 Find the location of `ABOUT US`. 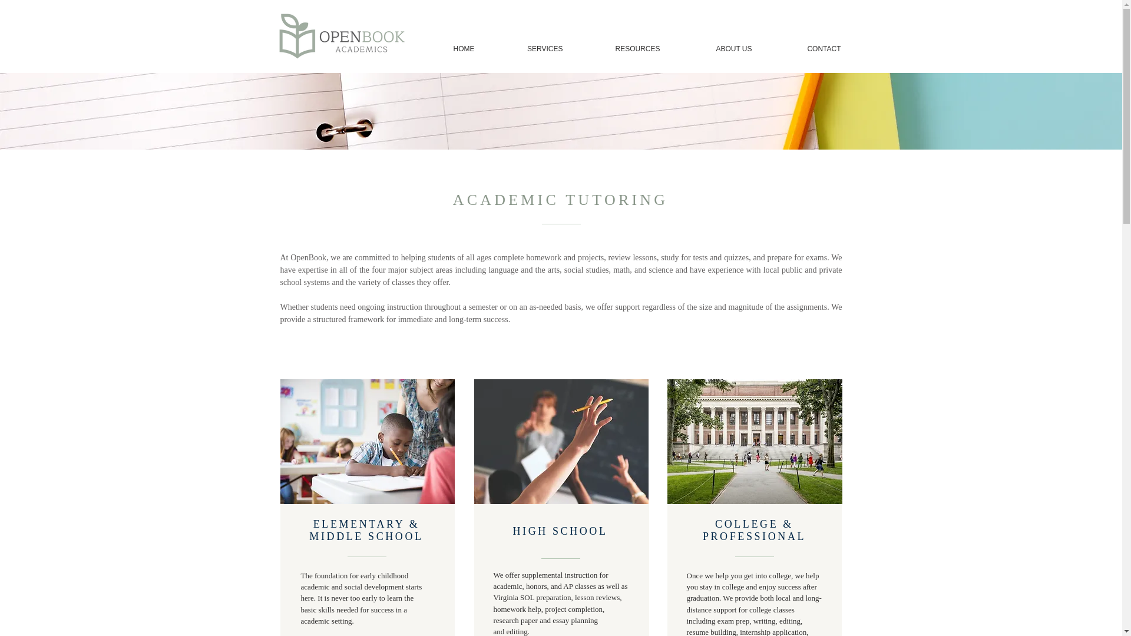

ABOUT US is located at coordinates (715, 49).